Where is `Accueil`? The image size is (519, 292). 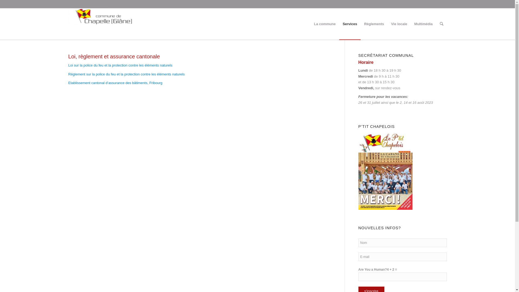 Accueil is located at coordinates (414, 4).